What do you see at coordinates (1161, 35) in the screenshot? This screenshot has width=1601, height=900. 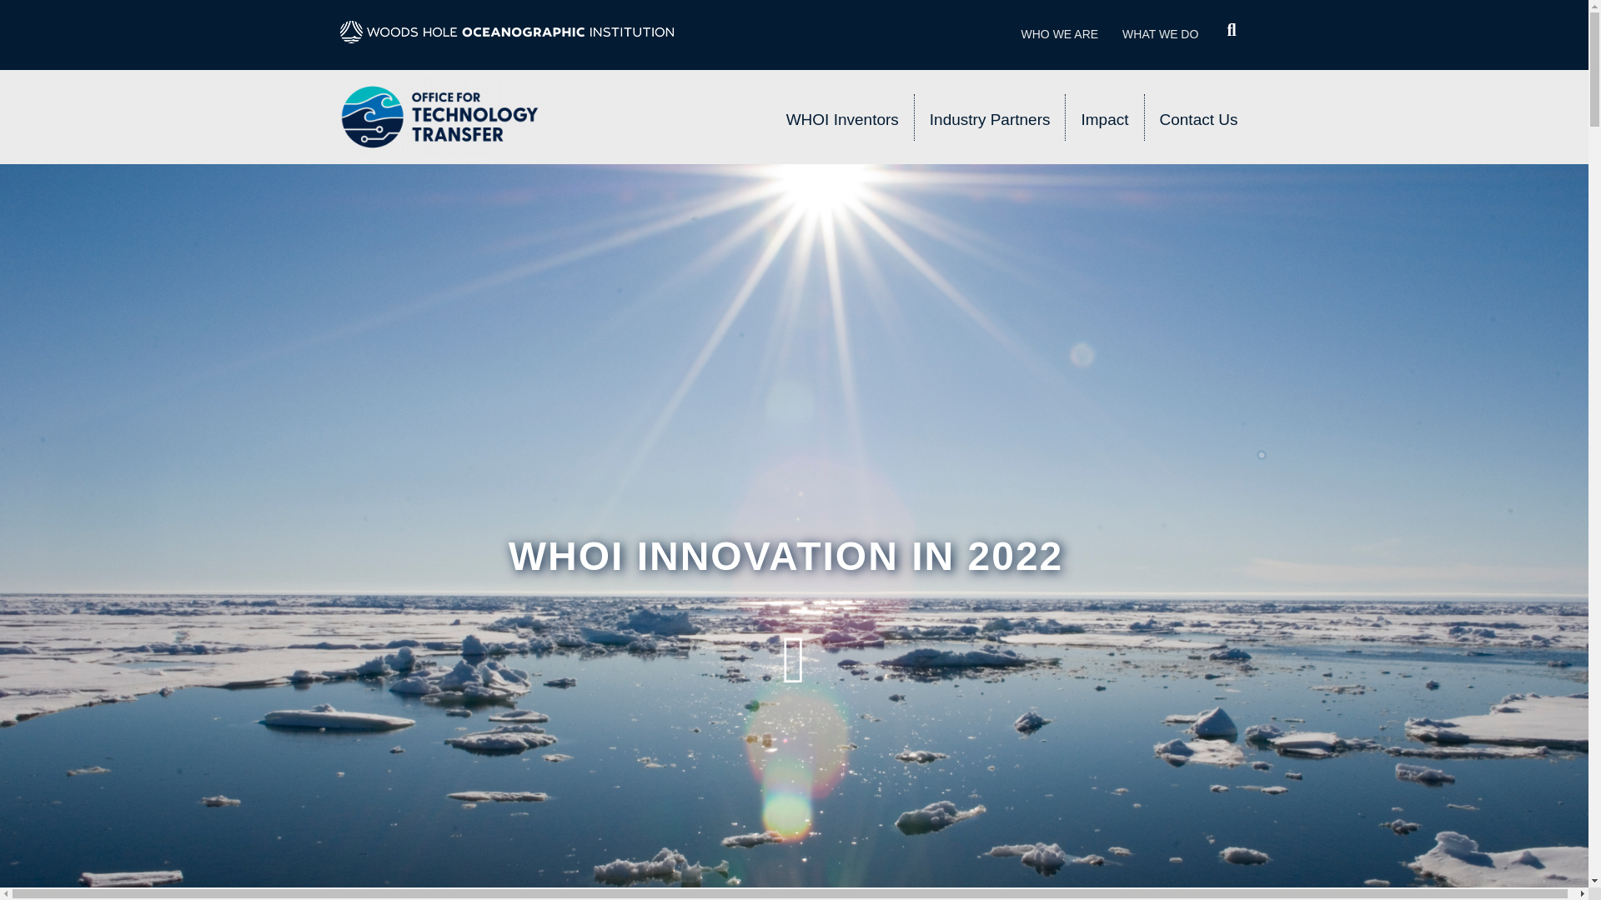 I see `WHAT WE DO` at bounding box center [1161, 35].